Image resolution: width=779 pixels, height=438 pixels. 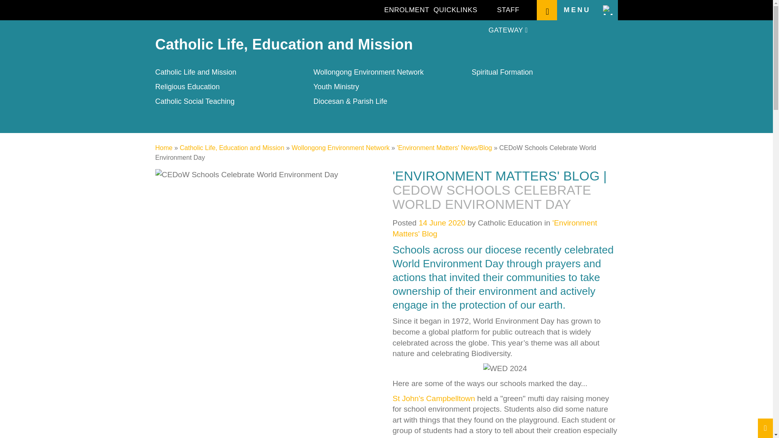 I want to click on STAFF GATEWAY, so click(x=508, y=10).